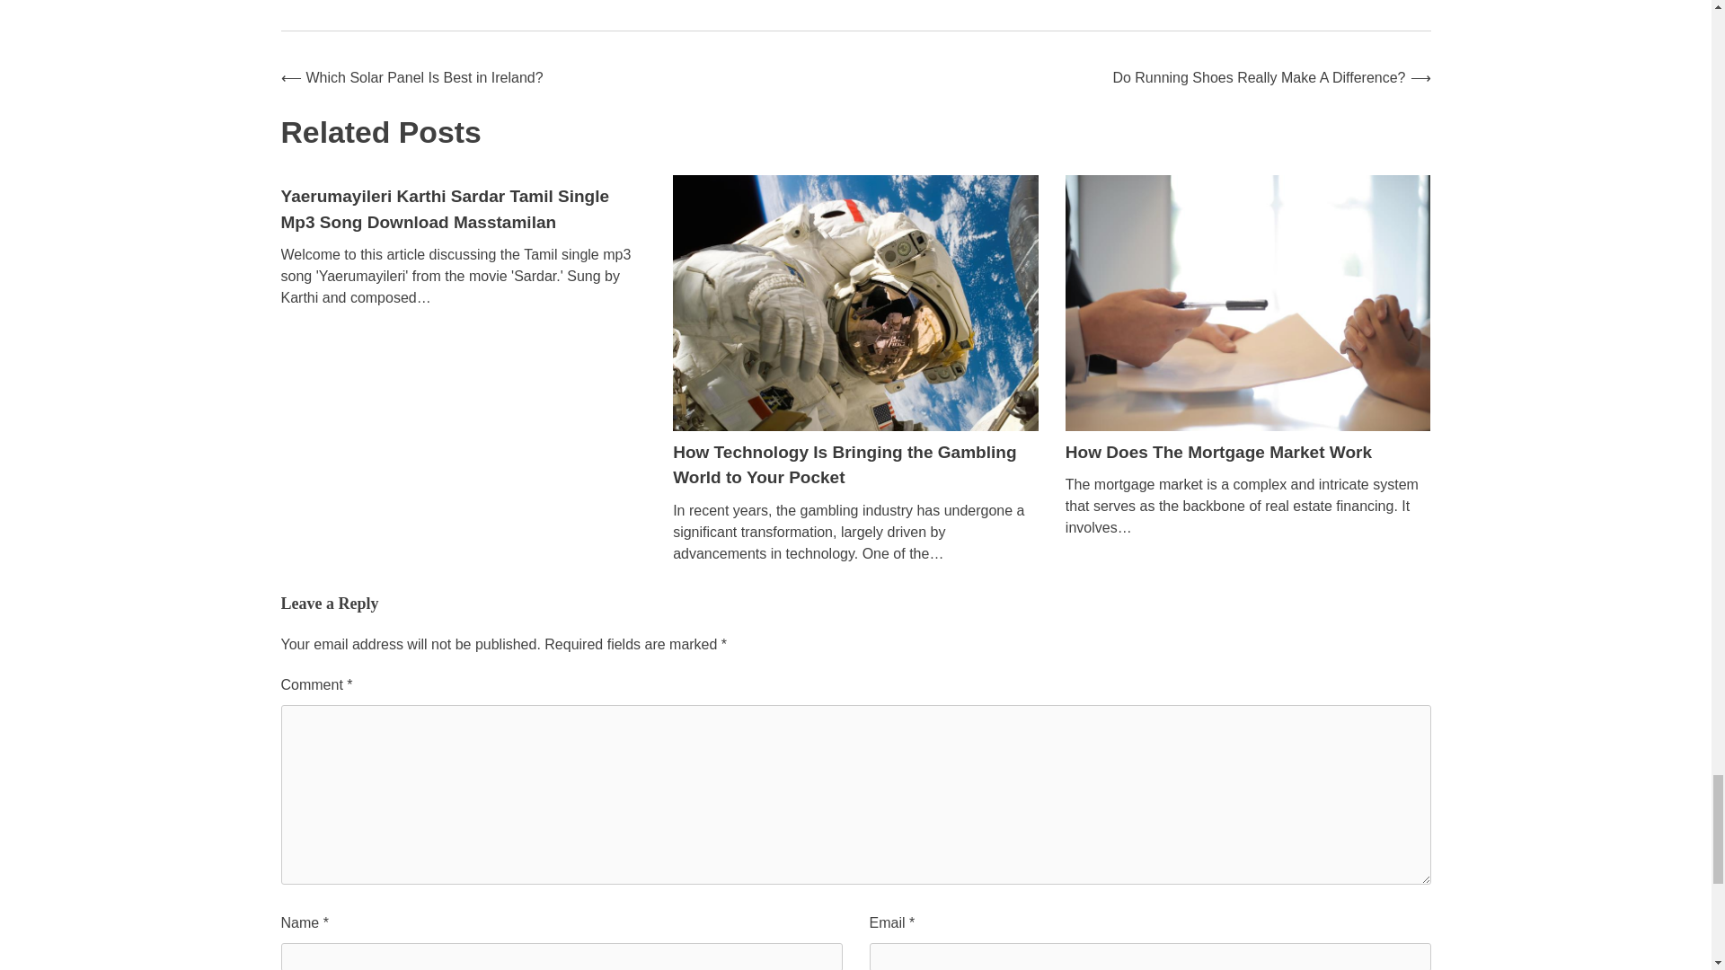 This screenshot has height=970, width=1725. I want to click on How Does The Mortgage Market Work, so click(1218, 452).